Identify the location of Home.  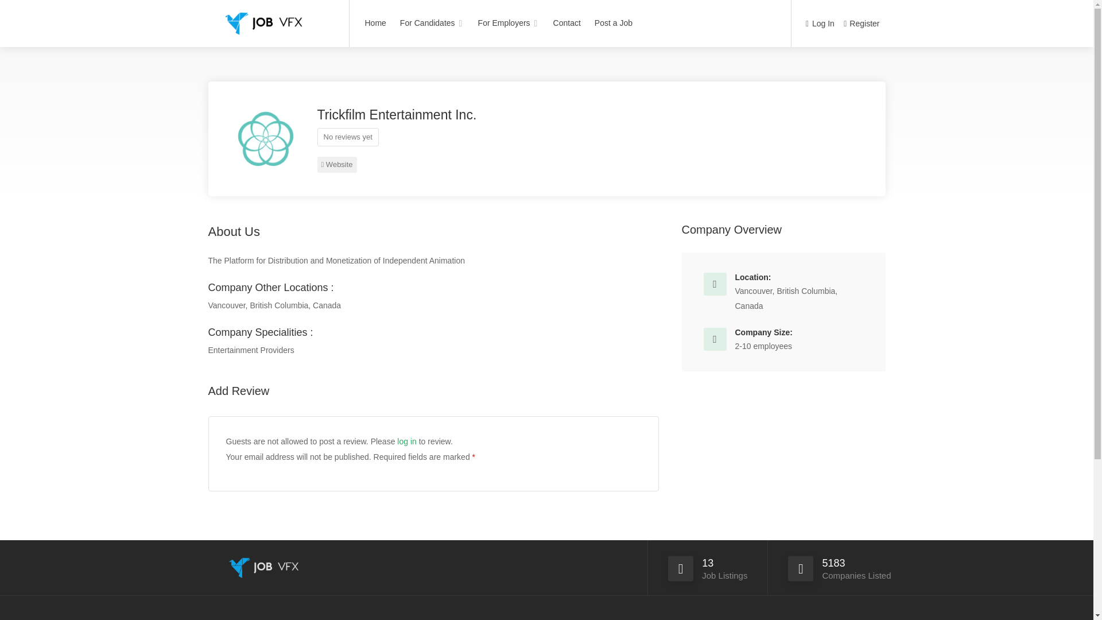
(375, 23).